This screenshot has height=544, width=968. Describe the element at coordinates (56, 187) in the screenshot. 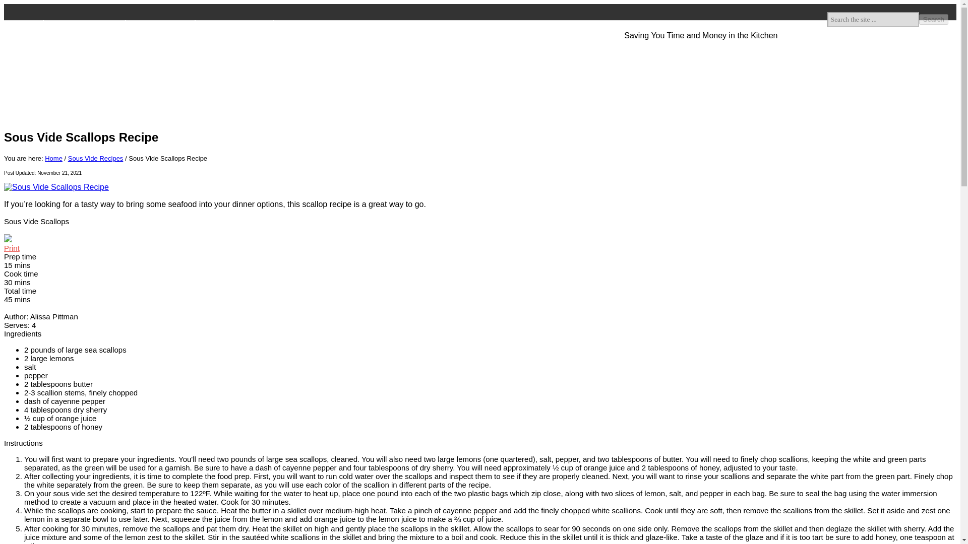

I see `Sous Vide Scallops Recipe` at that location.